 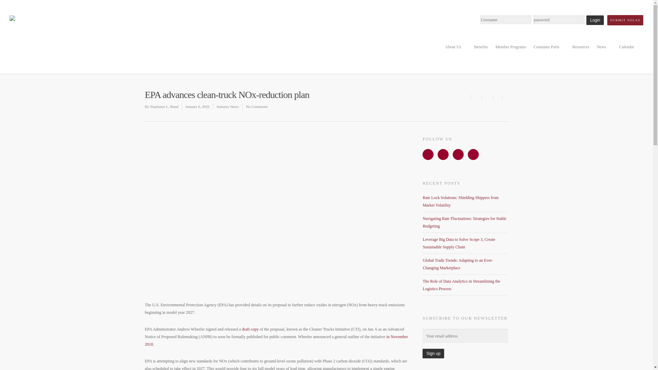 I want to click on Resources, so click(x=581, y=51).